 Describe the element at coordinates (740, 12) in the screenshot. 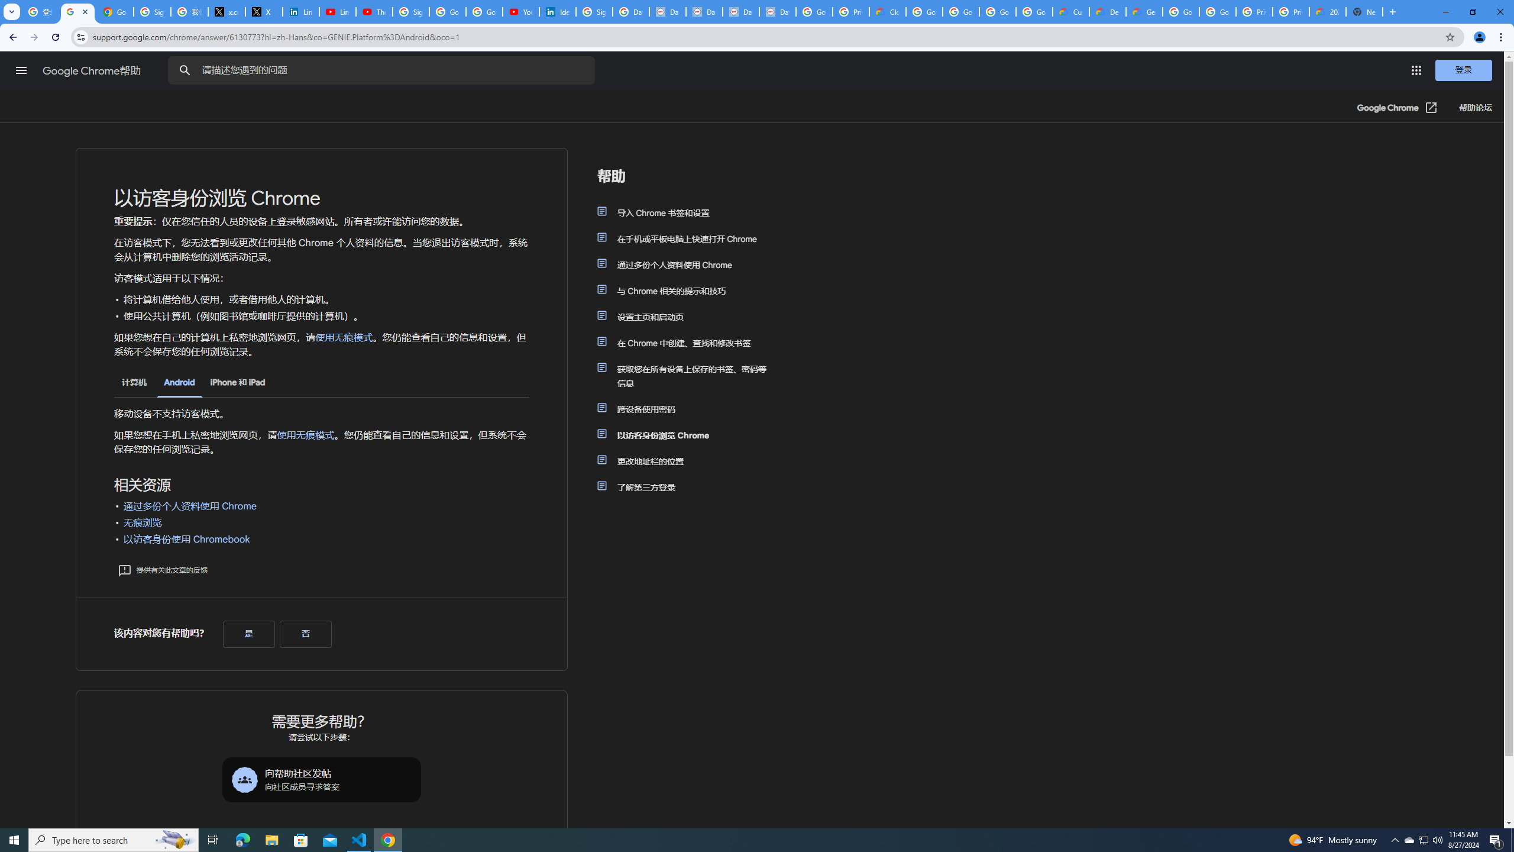

I see `Data Privacy Framework` at that location.